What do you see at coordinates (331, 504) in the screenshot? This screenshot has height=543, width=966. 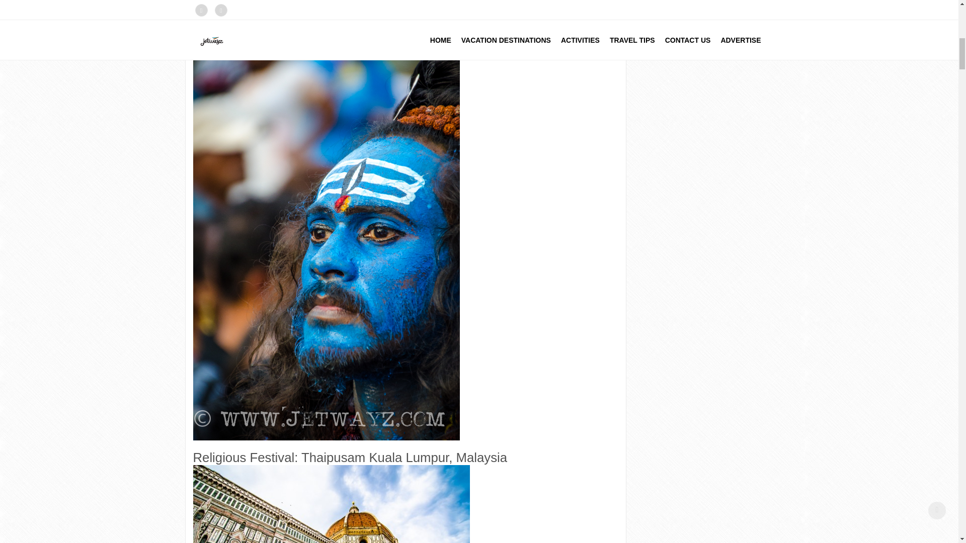 I see `Spiritual Beauty-2` at bounding box center [331, 504].